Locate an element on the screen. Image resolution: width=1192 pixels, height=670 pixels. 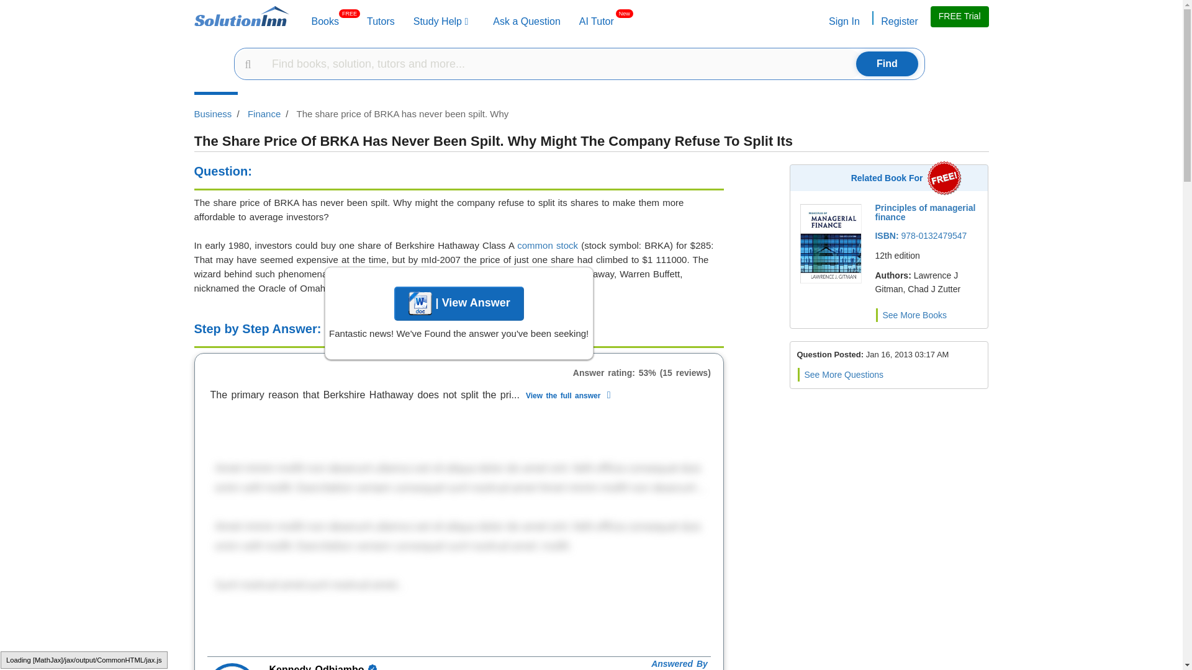
Ask a Question is located at coordinates (526, 21).